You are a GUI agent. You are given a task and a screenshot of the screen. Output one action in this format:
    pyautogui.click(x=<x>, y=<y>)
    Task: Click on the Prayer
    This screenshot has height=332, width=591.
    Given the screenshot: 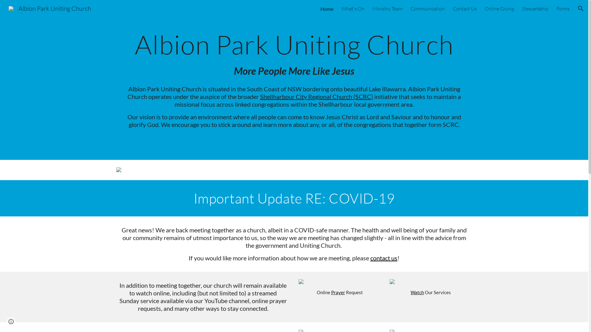 What is the action you would take?
    pyautogui.click(x=338, y=293)
    